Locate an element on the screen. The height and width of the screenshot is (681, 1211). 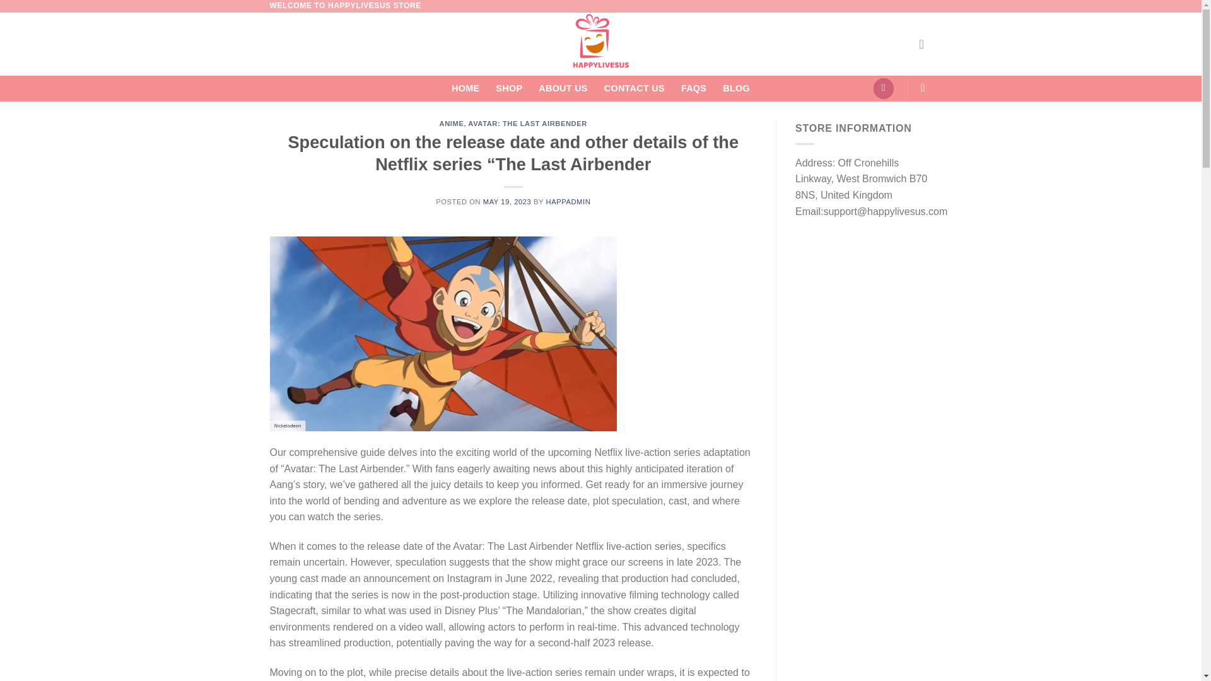
Cart is located at coordinates (883, 88).